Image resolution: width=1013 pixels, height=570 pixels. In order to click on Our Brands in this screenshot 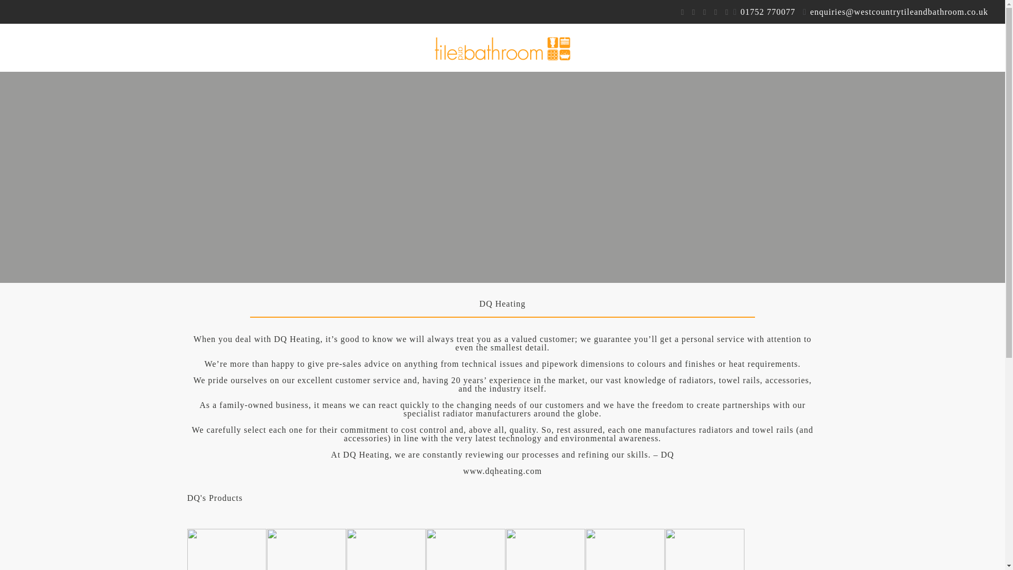, I will do `click(760, 47)`.